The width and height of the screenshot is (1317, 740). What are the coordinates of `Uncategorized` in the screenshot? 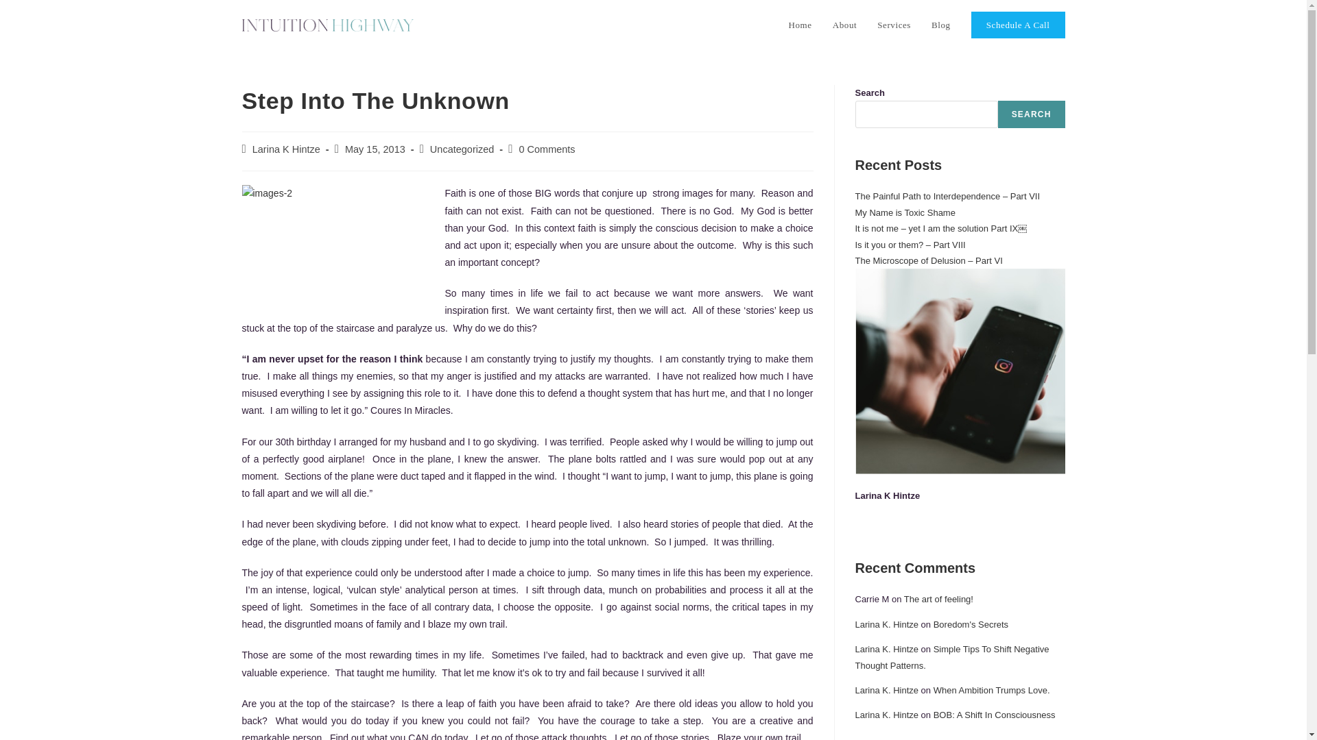 It's located at (462, 149).